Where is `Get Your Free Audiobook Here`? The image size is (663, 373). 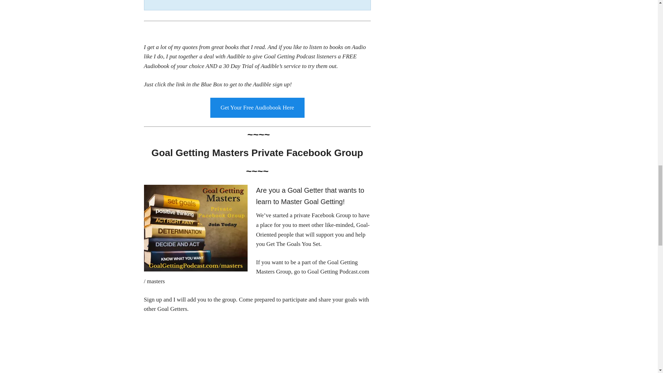
Get Your Free Audiobook Here is located at coordinates (257, 108).